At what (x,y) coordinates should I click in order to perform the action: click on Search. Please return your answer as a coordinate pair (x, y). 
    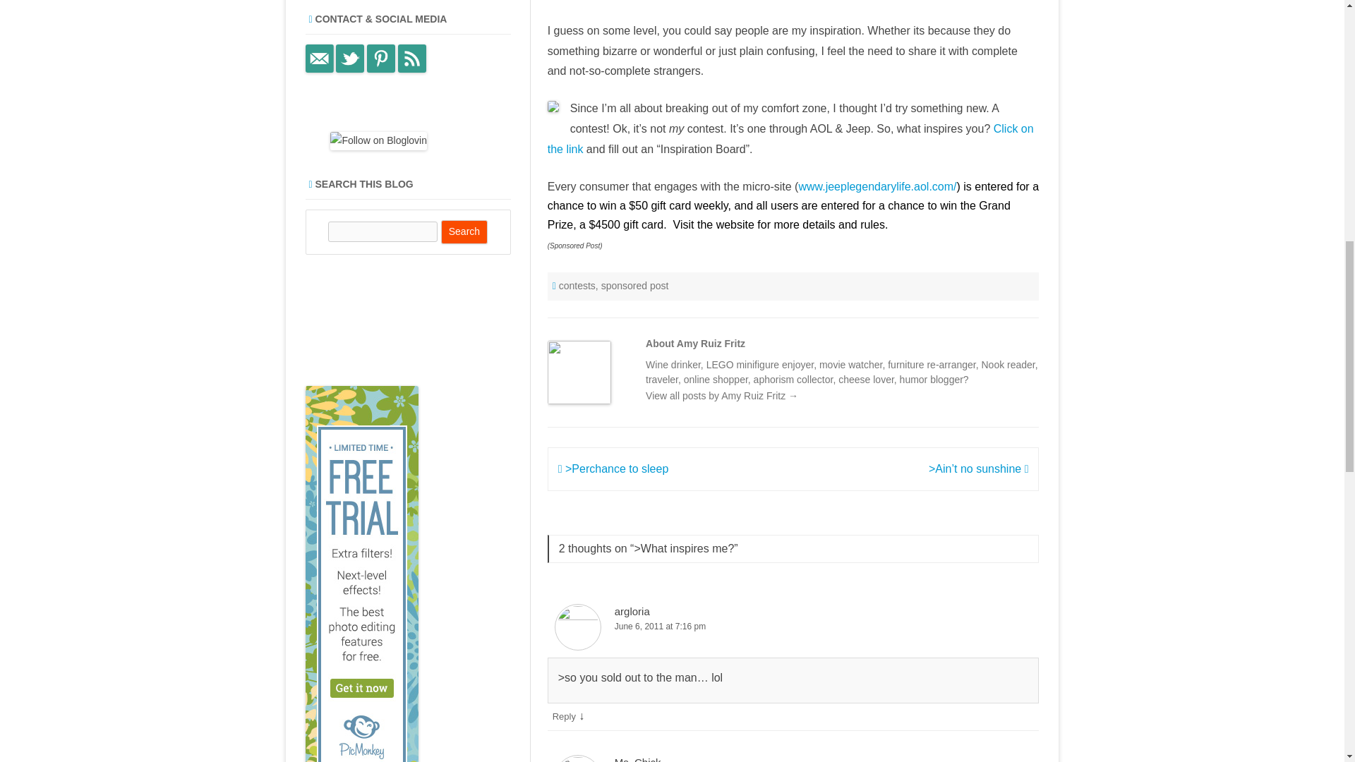
    Looking at the image, I should click on (464, 231).